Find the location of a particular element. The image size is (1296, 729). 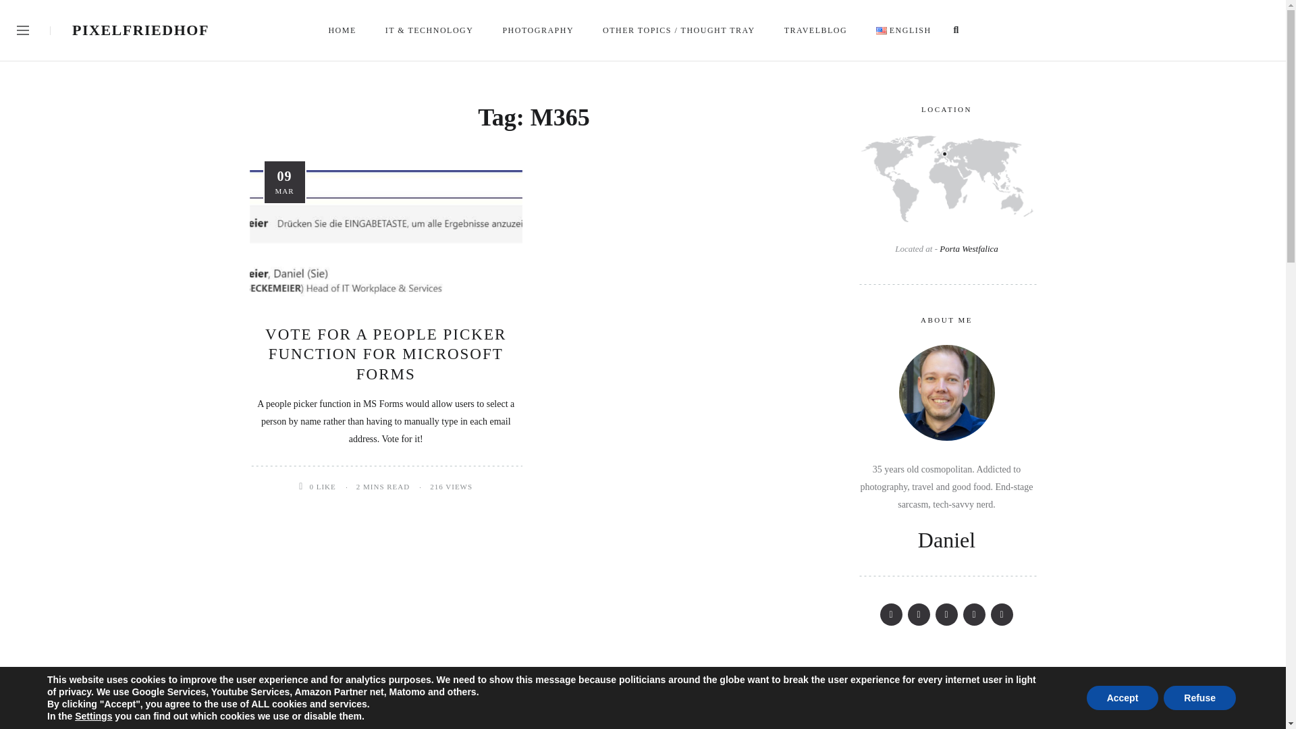

Instagram is located at coordinates (946, 614).